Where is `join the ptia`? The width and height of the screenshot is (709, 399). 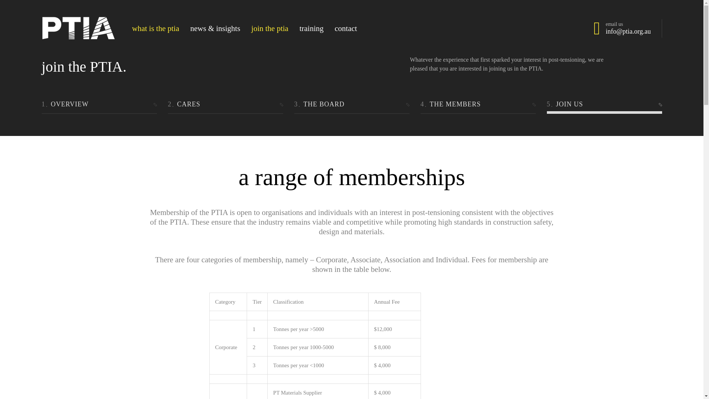 join the ptia is located at coordinates (270, 28).